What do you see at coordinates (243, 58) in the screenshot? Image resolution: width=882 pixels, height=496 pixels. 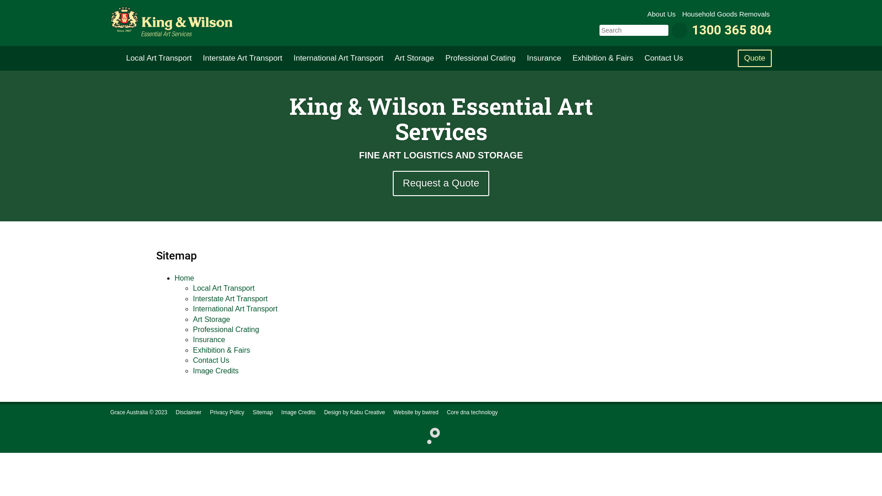 I see `Interstate Art Transport` at bounding box center [243, 58].